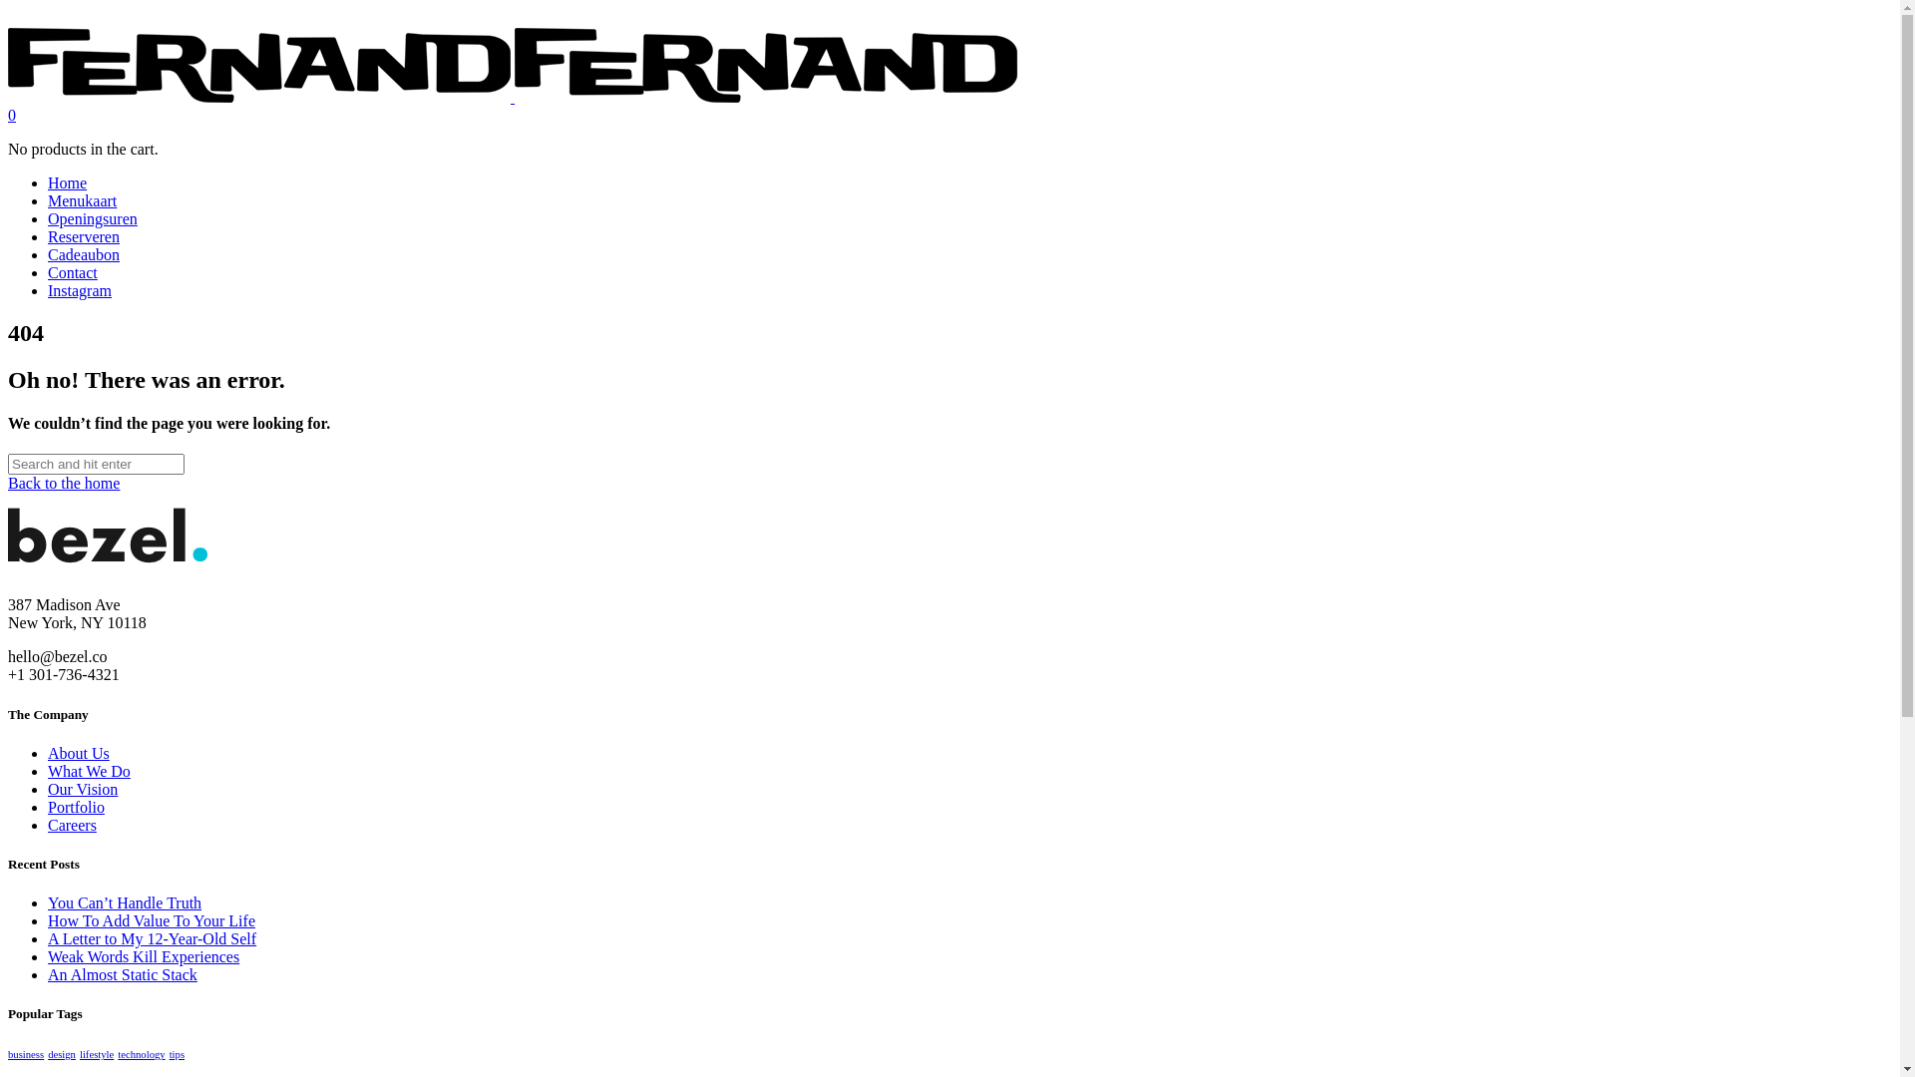 This screenshot has width=1915, height=1077. What do you see at coordinates (93, 219) in the screenshot?
I see `Openingsuren` at bounding box center [93, 219].